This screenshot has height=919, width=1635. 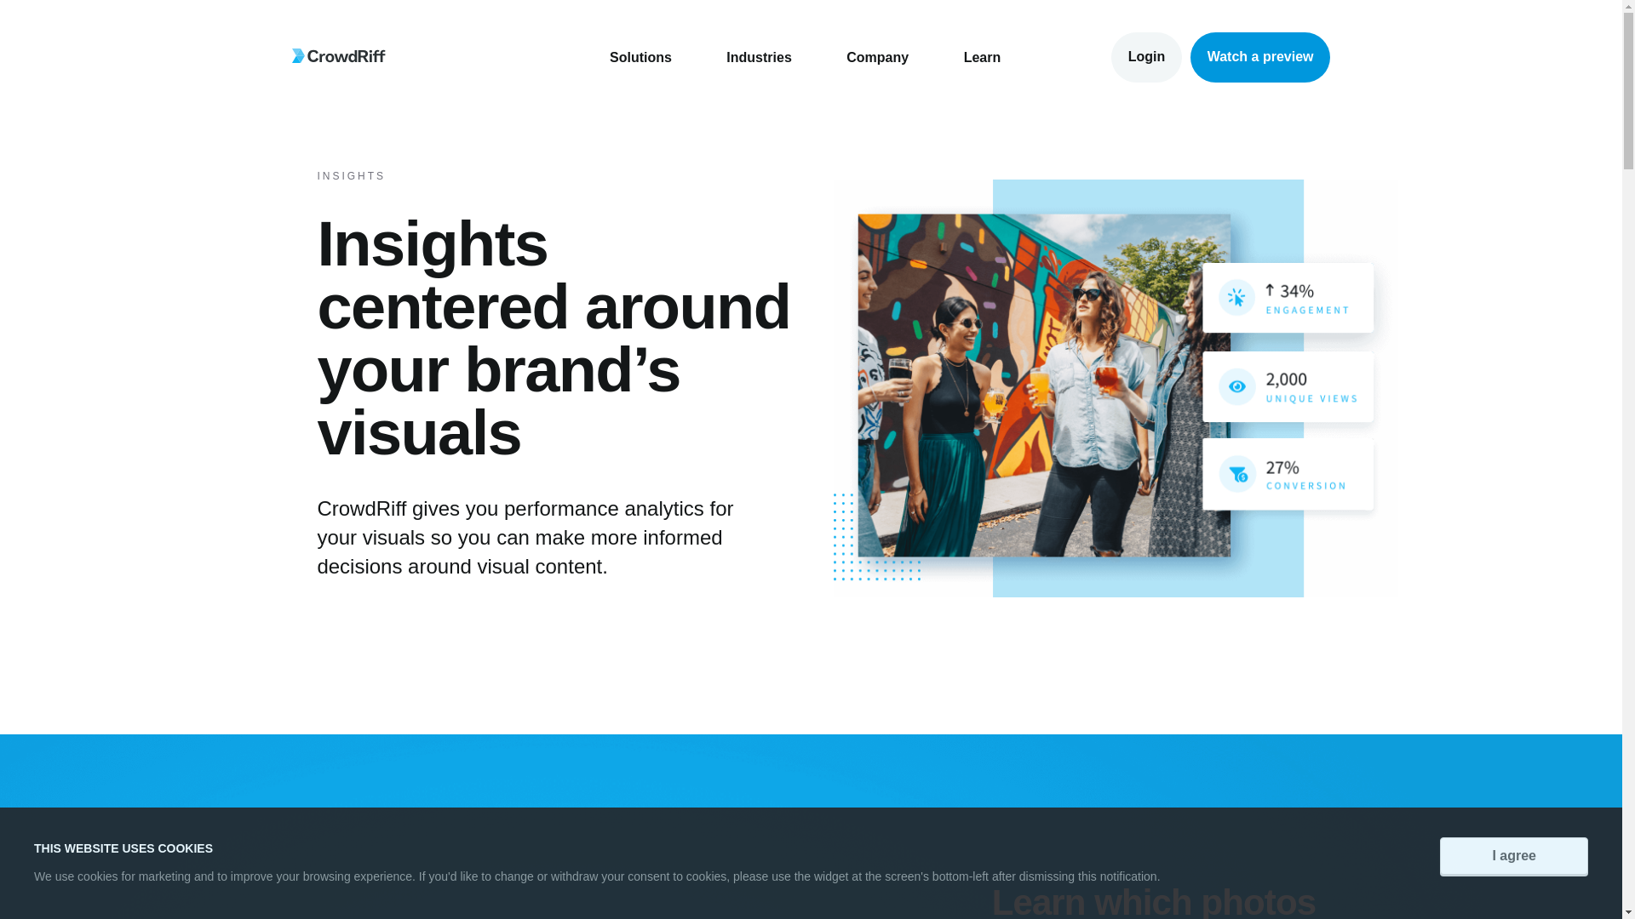 I want to click on Login, so click(x=1146, y=57).